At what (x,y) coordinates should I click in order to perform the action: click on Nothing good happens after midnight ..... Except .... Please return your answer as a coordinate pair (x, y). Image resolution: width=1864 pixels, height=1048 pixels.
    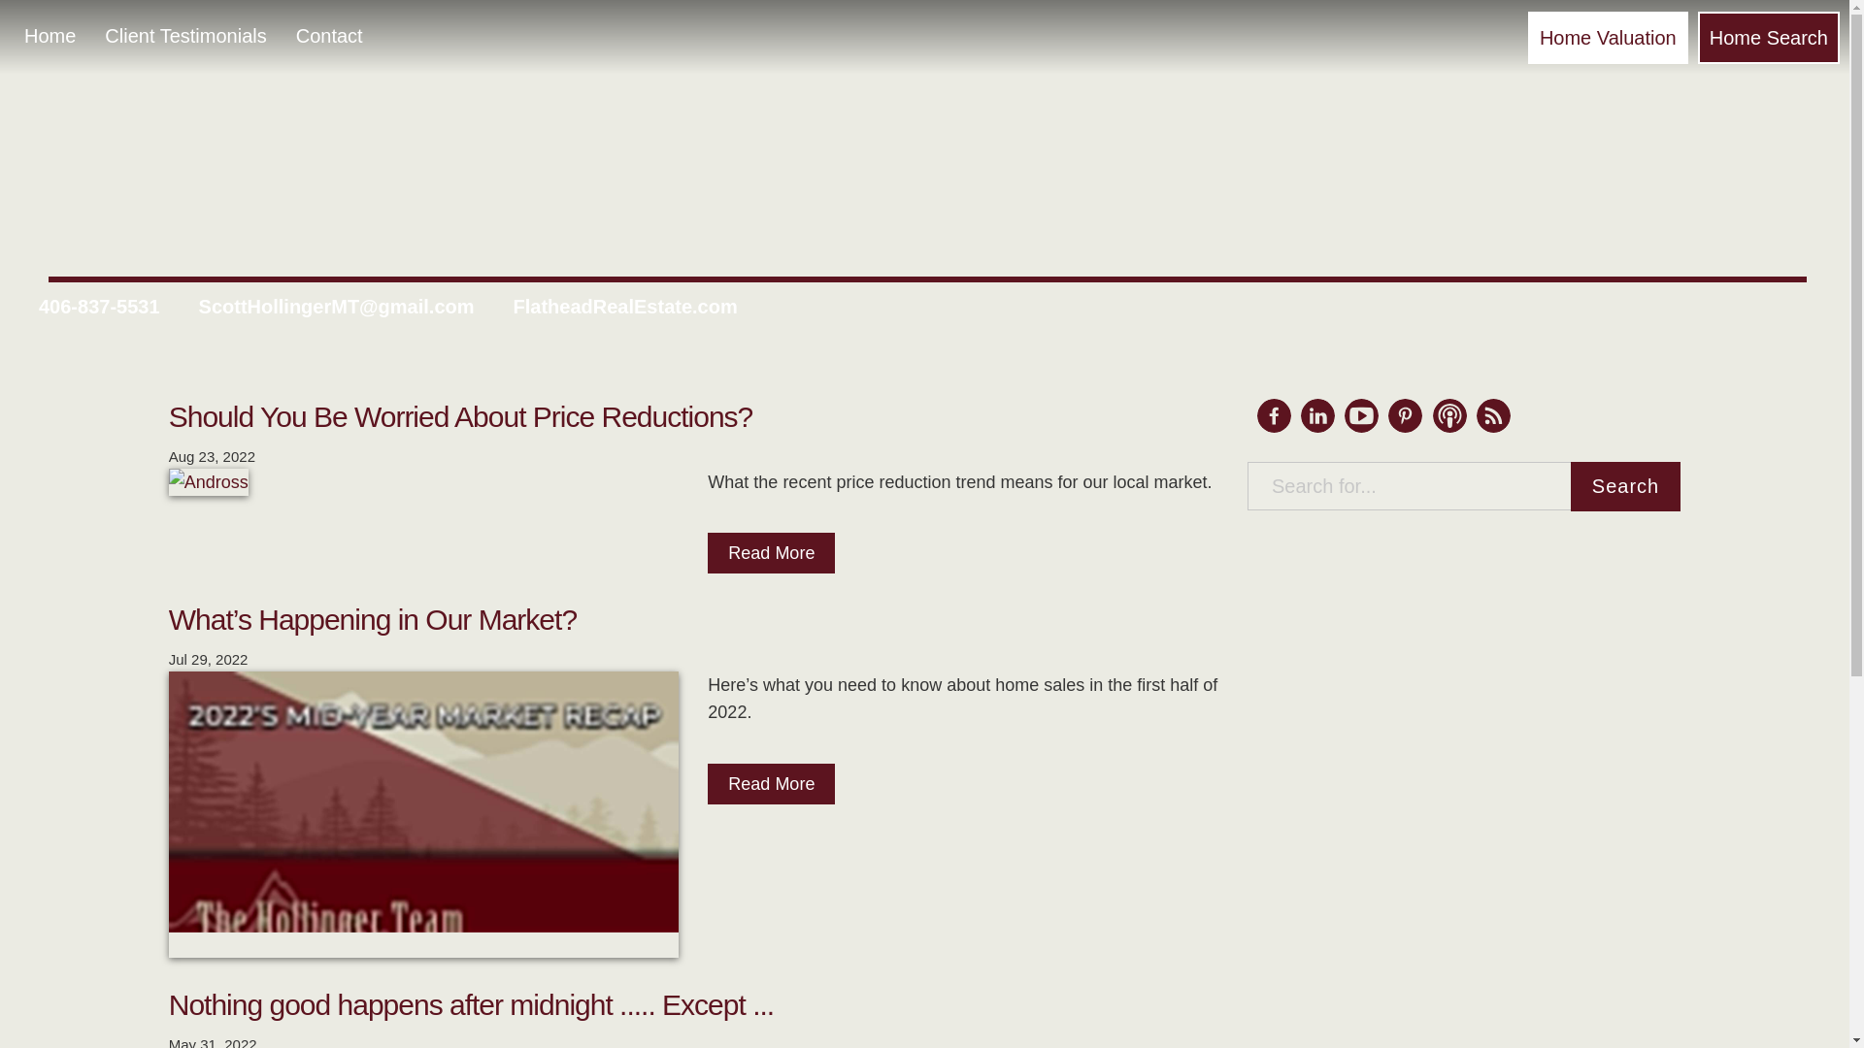
    Looking at the image, I should click on (471, 1004).